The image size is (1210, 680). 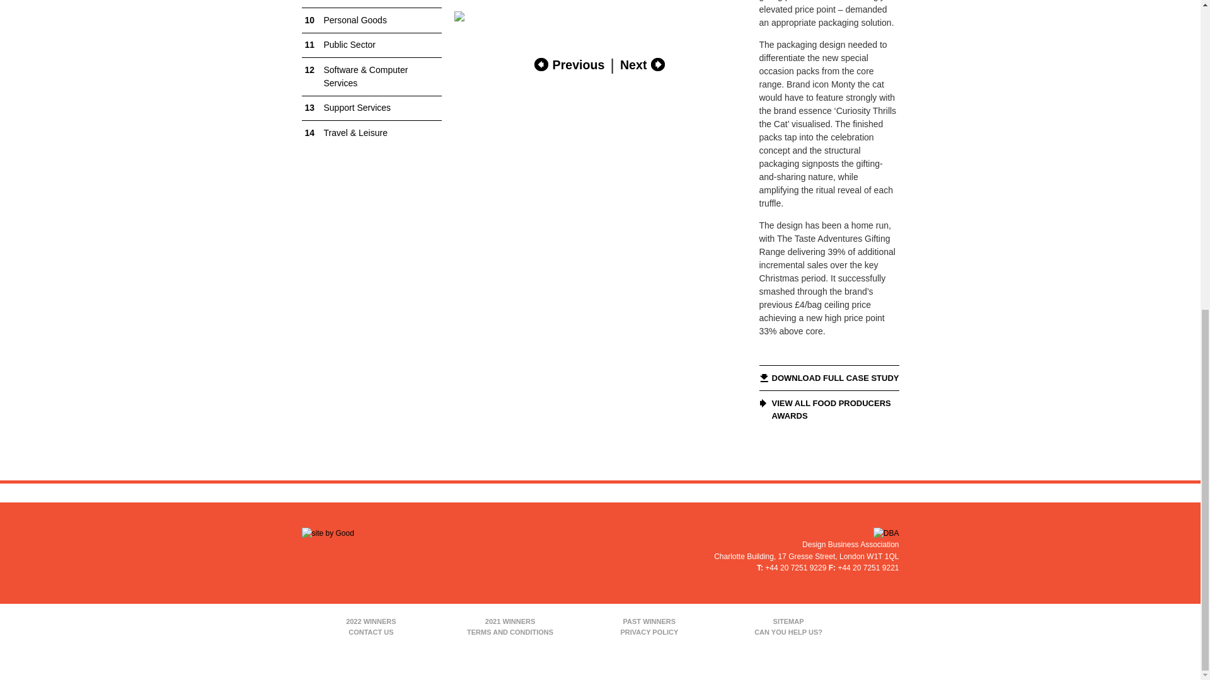 What do you see at coordinates (788, 621) in the screenshot?
I see `SITEMAP` at bounding box center [788, 621].